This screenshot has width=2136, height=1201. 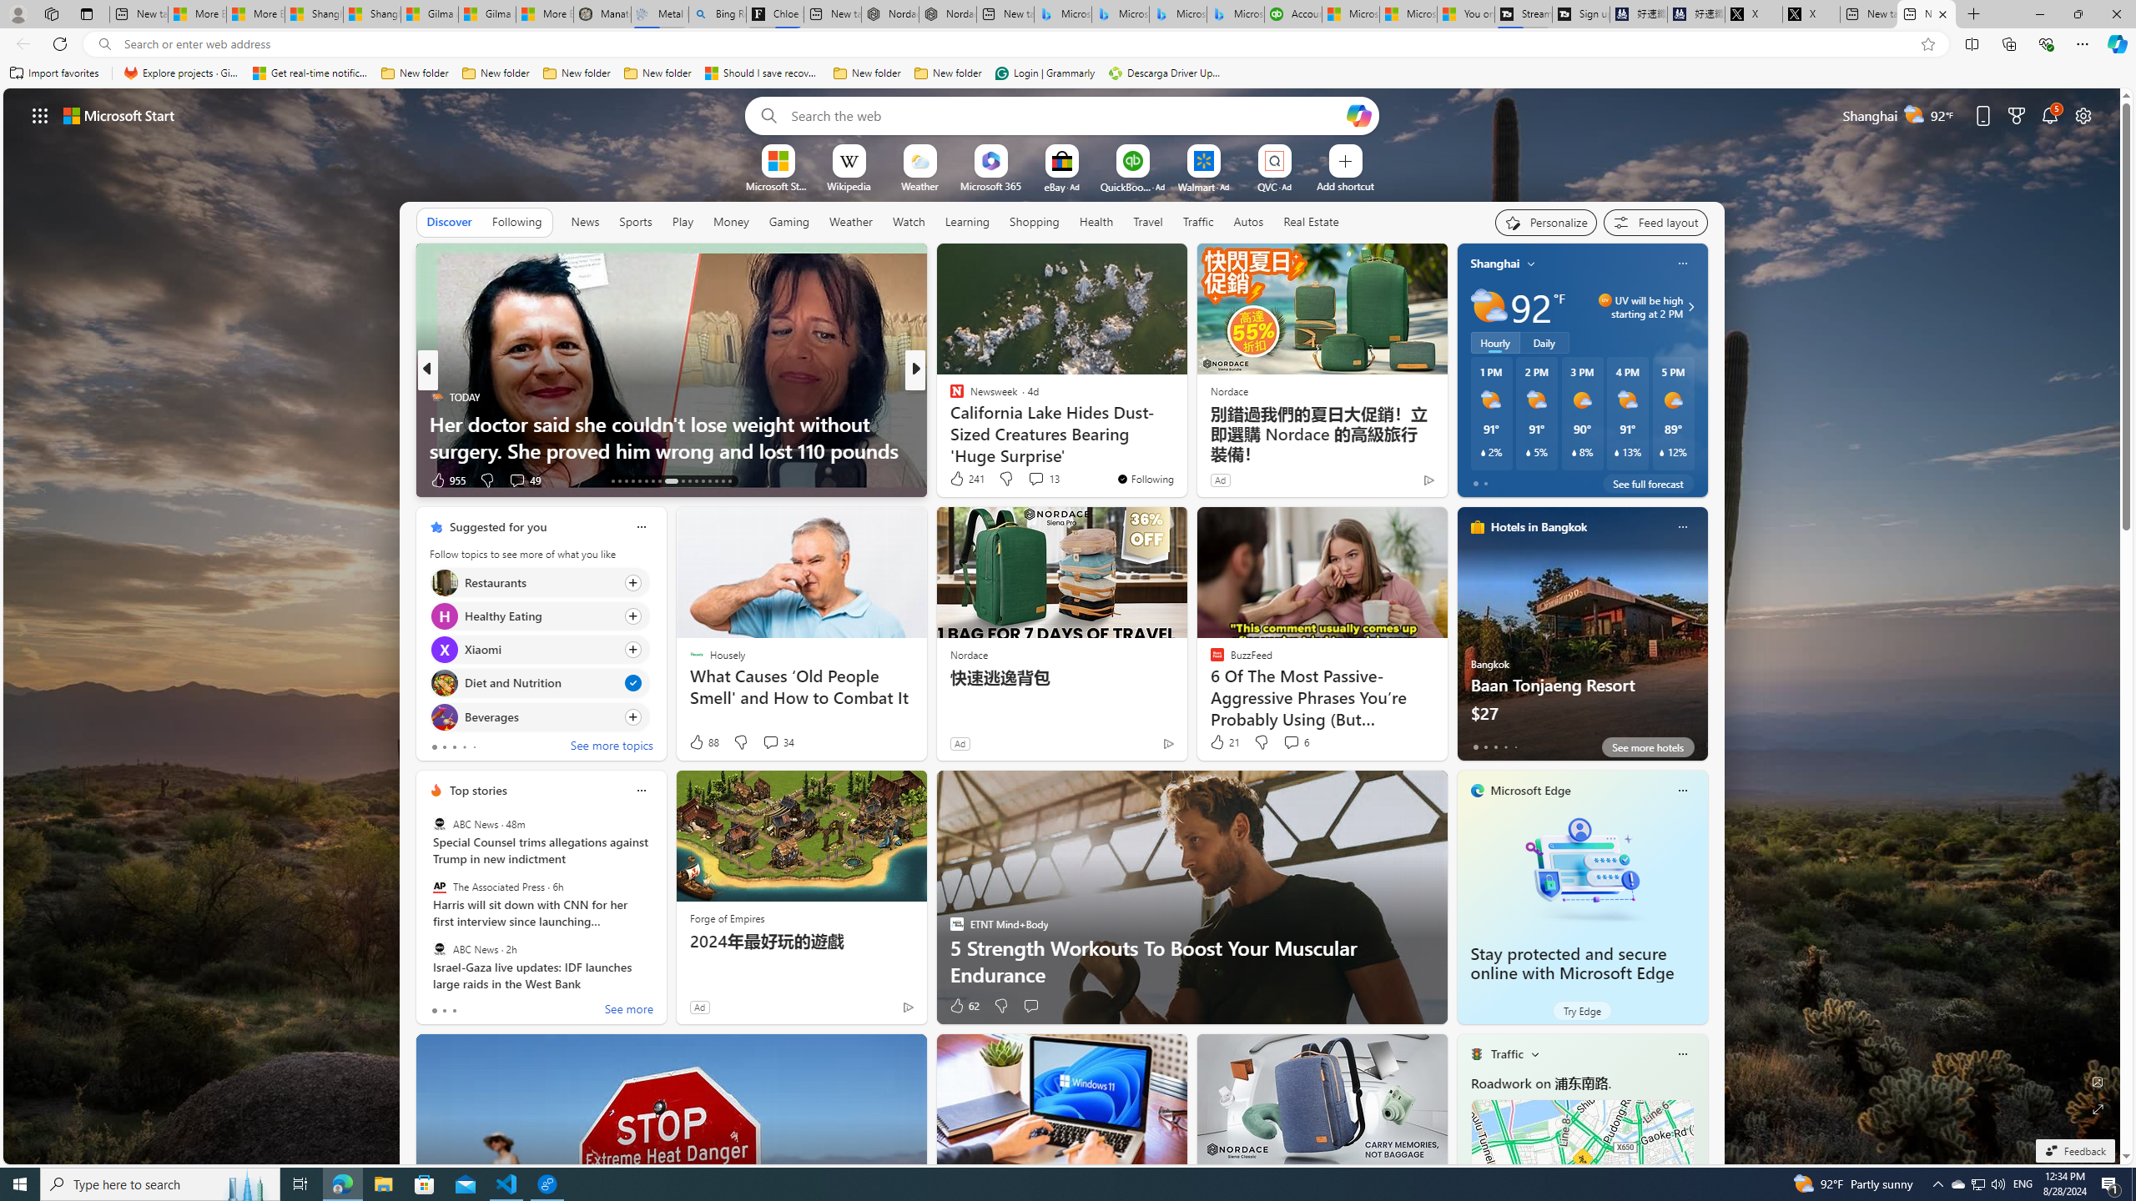 I want to click on AutomationID: tab-20, so click(x=659, y=481).